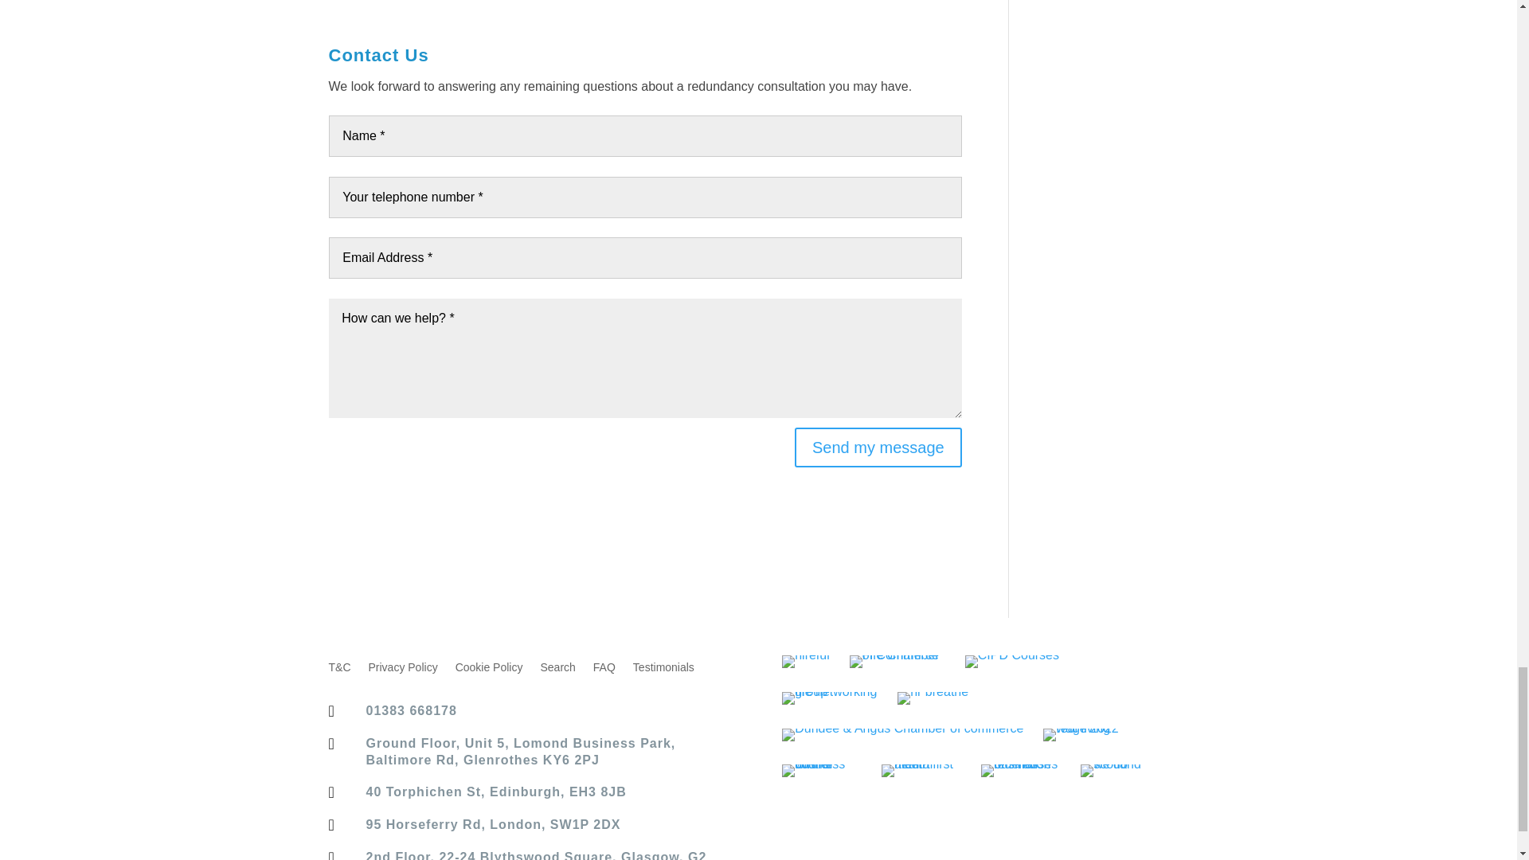 The height and width of the screenshot is (860, 1529). I want to click on Partner-Badge-GOLD-png-300x265, so click(933, 698).